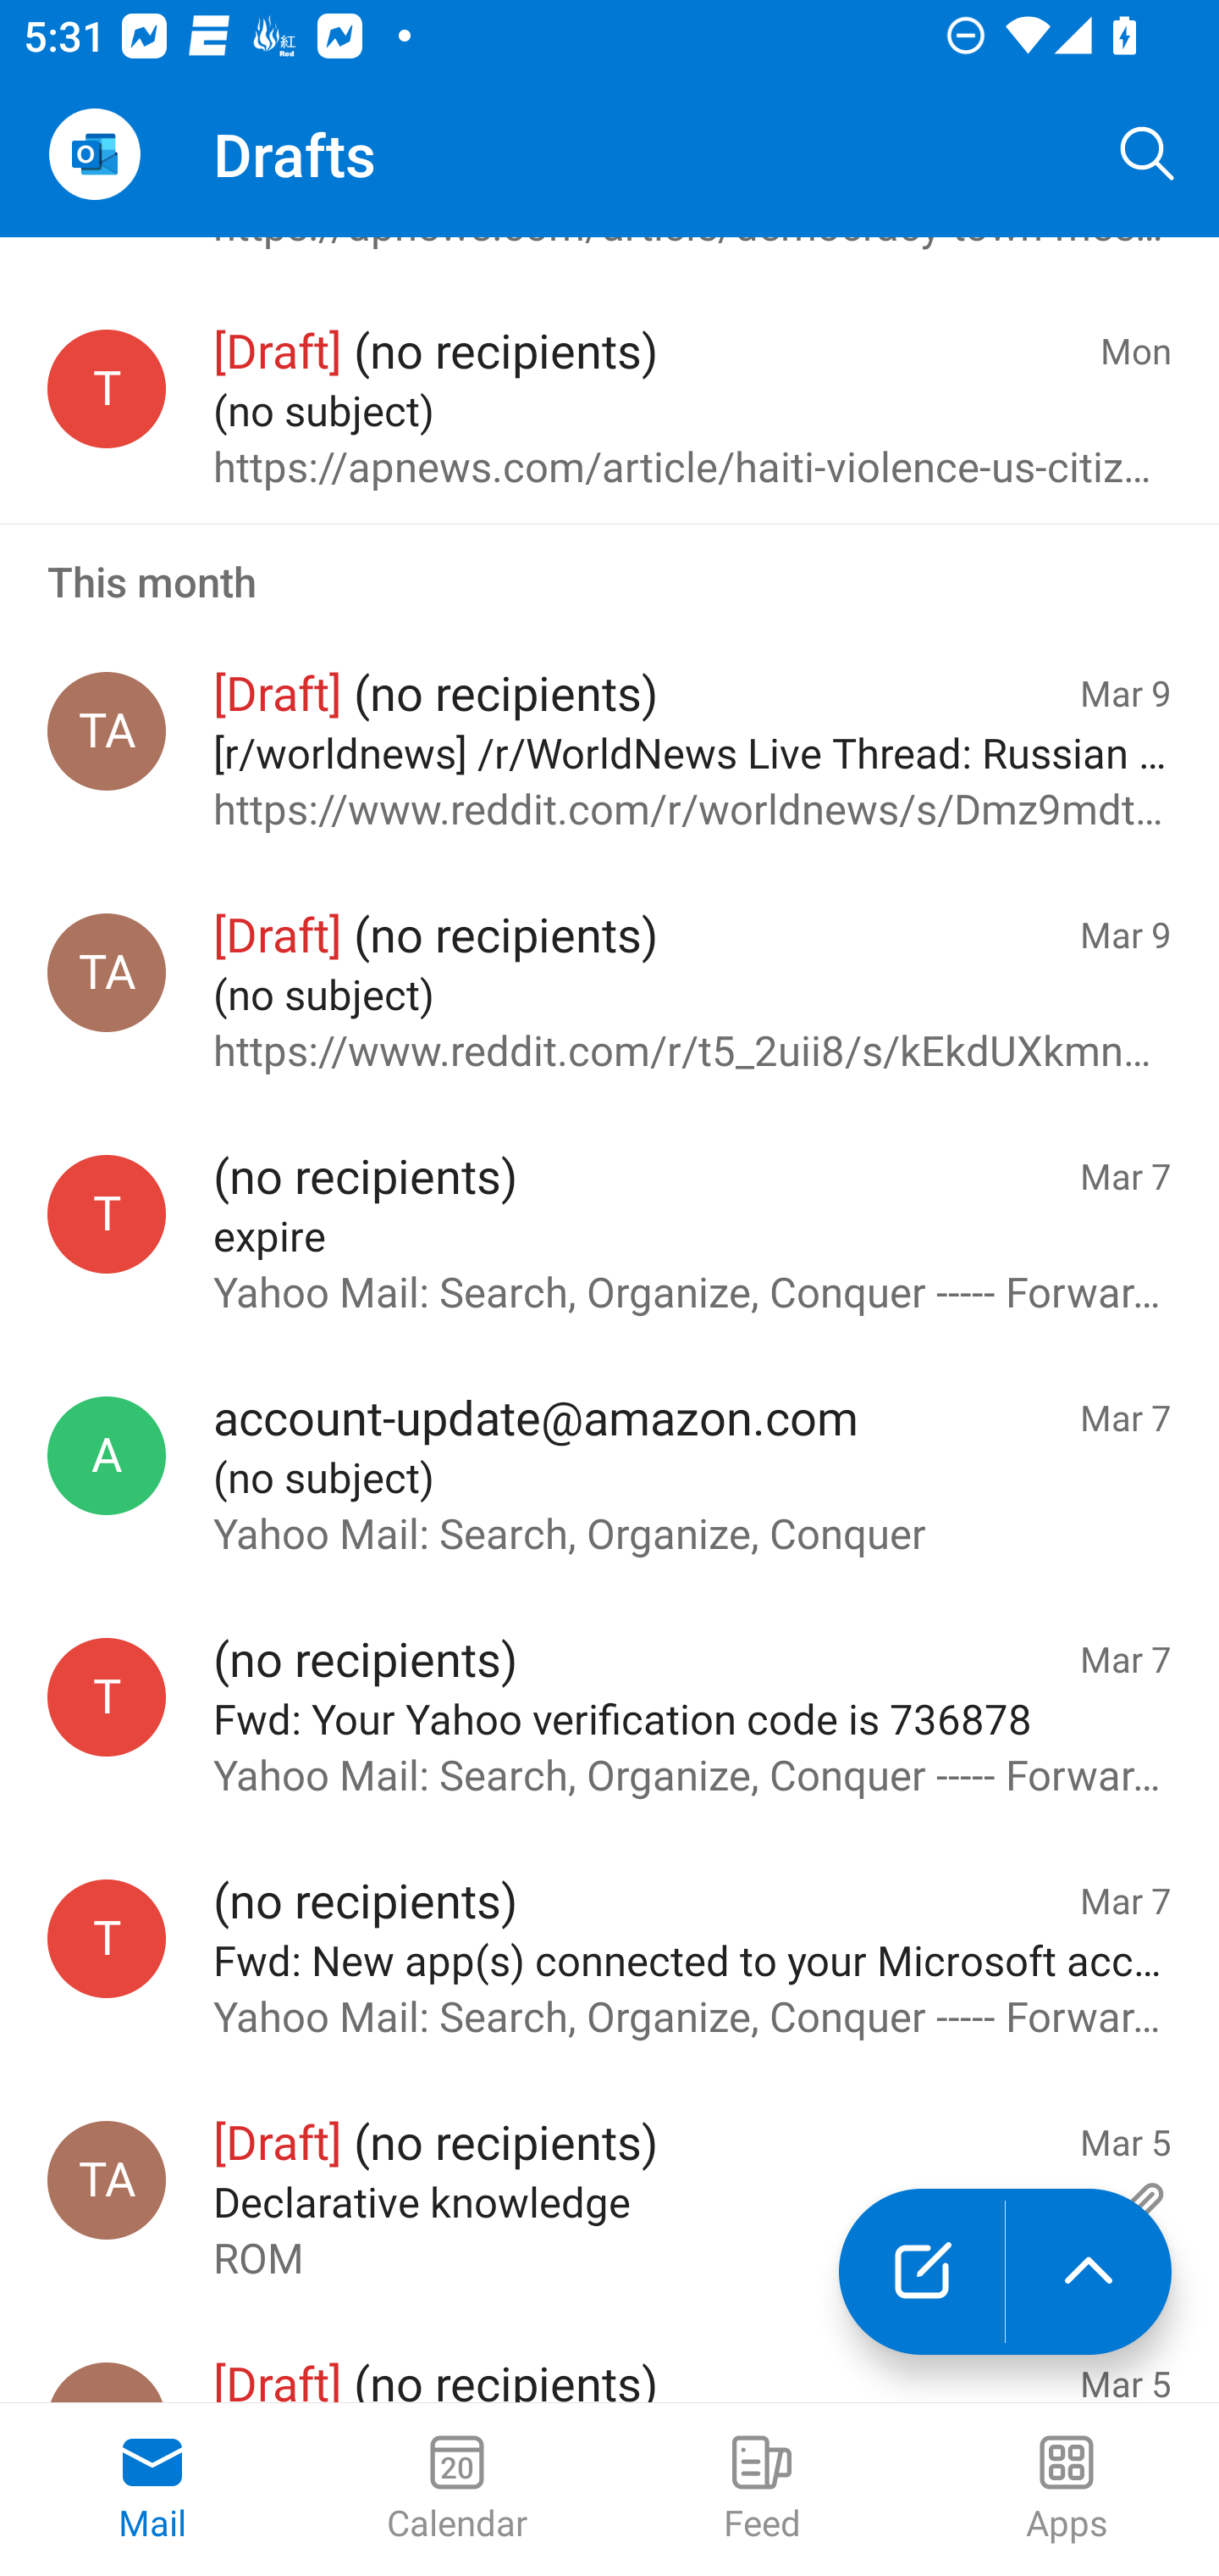 This screenshot has height=2576, width=1219. What do you see at coordinates (457, 2490) in the screenshot?
I see `Calendar` at bounding box center [457, 2490].